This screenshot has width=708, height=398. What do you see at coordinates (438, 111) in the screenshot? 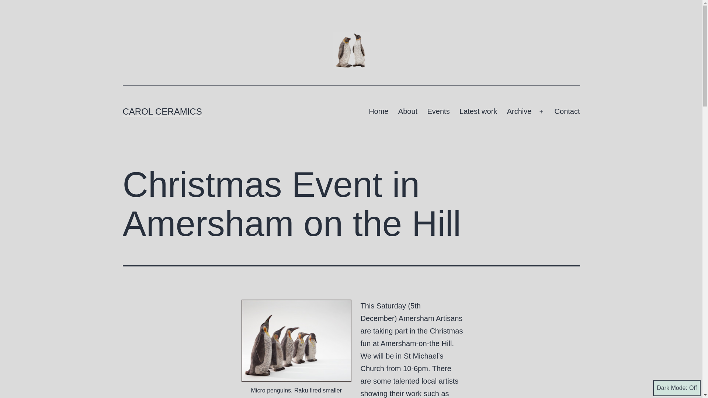
I see `Events` at bounding box center [438, 111].